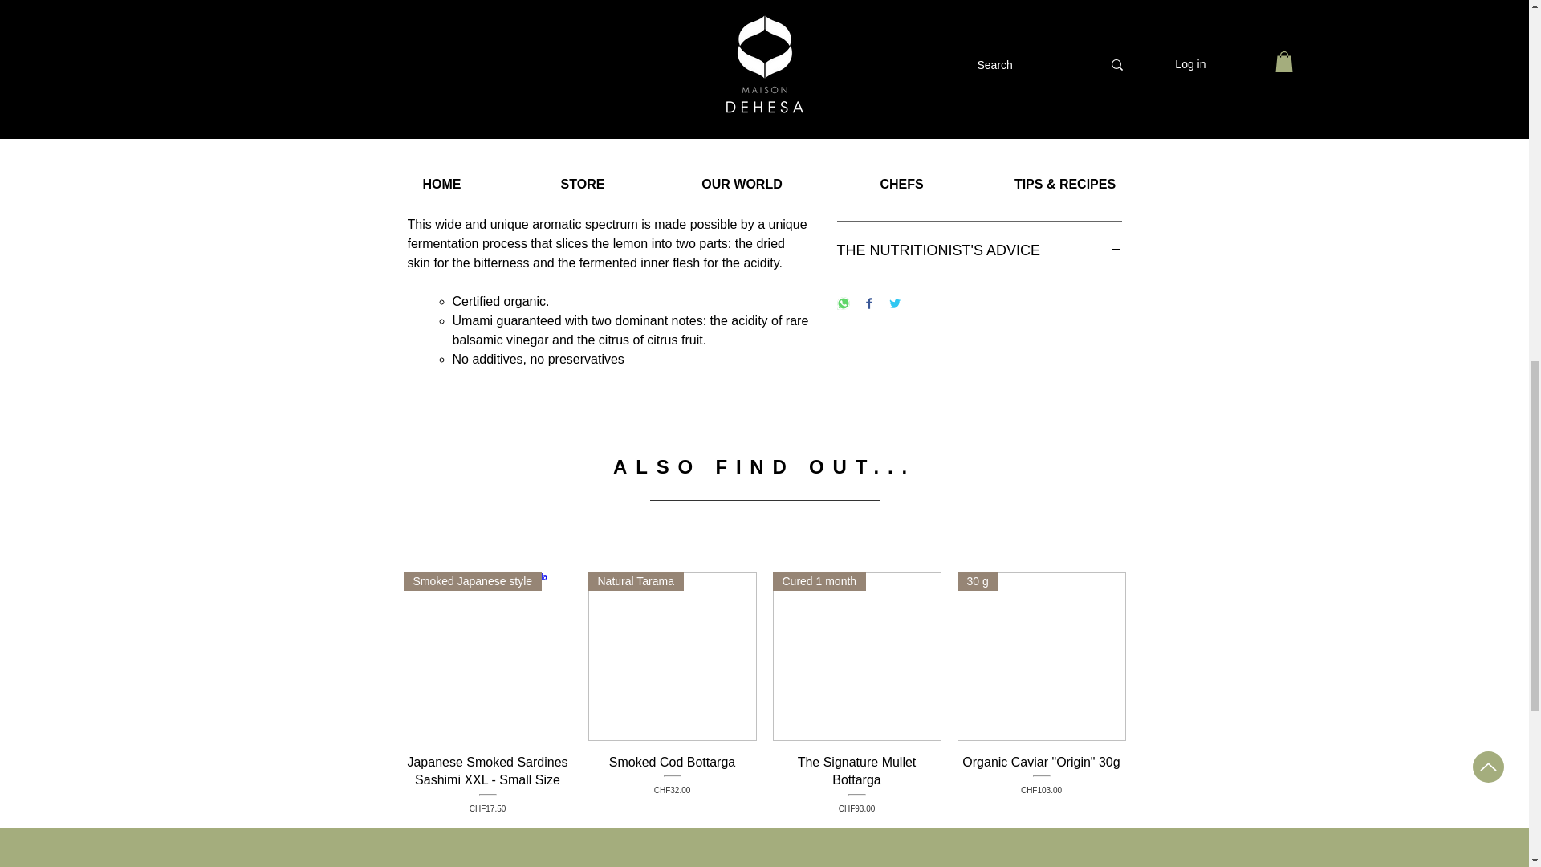 The image size is (1541, 867). What do you see at coordinates (979, 250) in the screenshot?
I see `Natural Tarama` at bounding box center [979, 250].